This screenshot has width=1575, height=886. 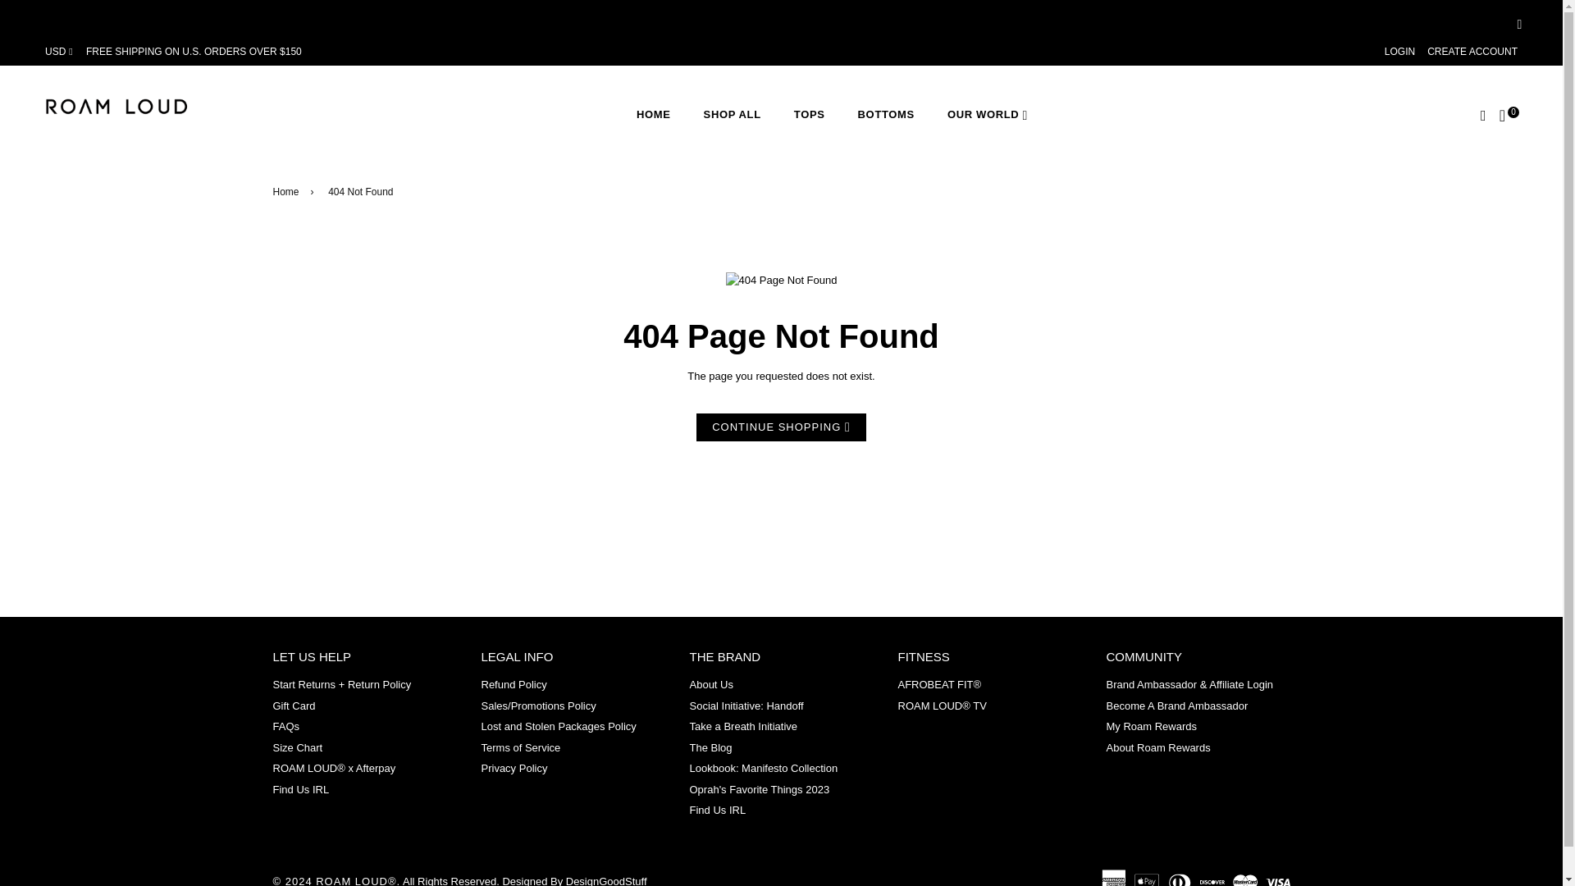 What do you see at coordinates (781, 427) in the screenshot?
I see `CONTINUE SHOPPING` at bounding box center [781, 427].